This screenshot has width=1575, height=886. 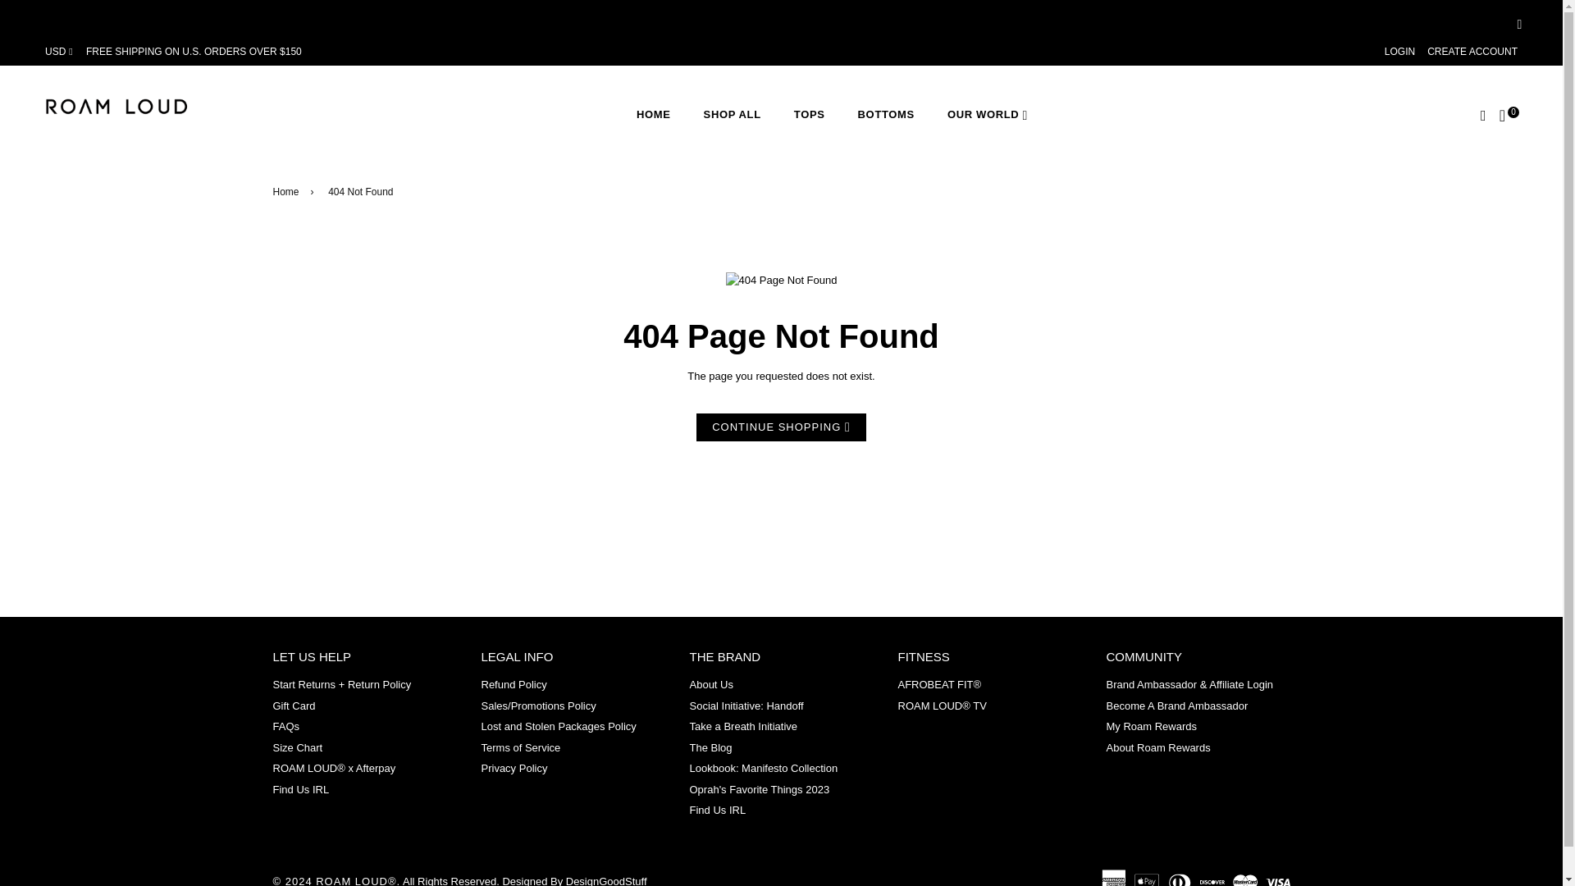 What do you see at coordinates (781, 427) in the screenshot?
I see `CONTINUE SHOPPING` at bounding box center [781, 427].